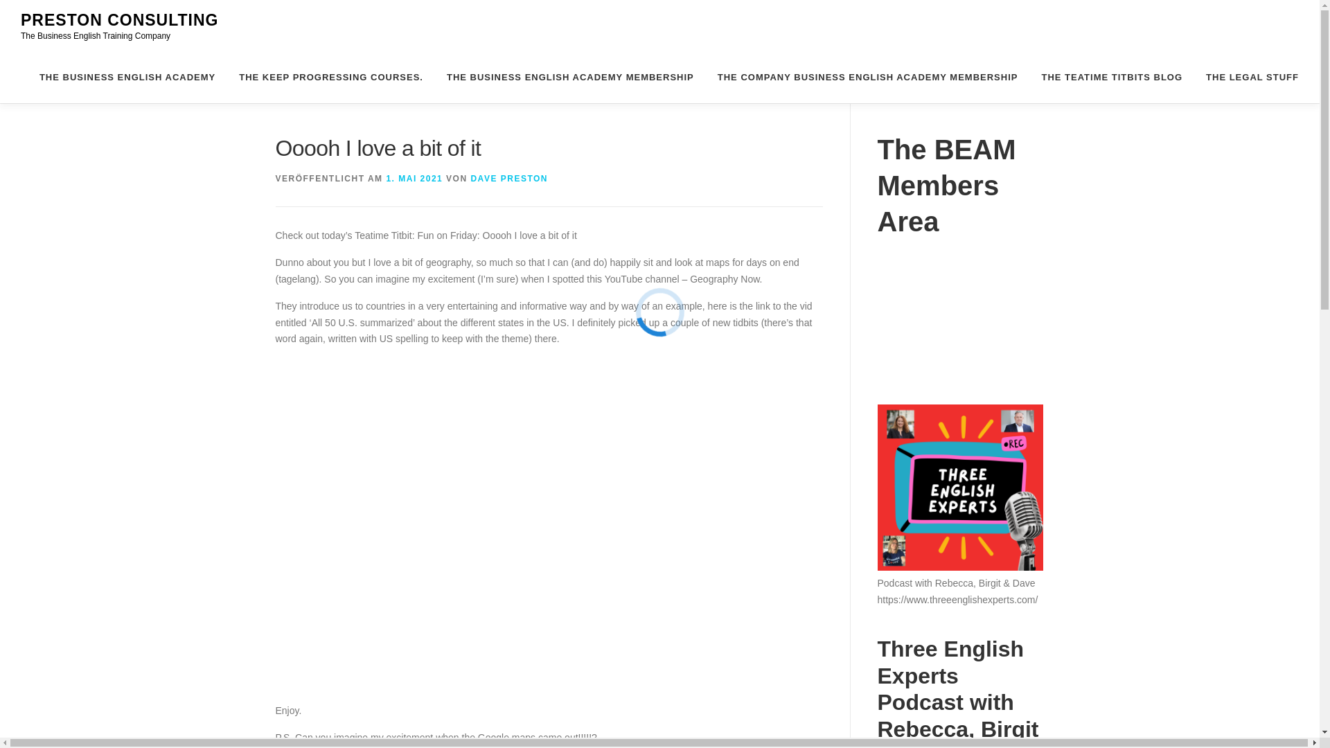 The width and height of the screenshot is (1330, 748). What do you see at coordinates (120, 20) in the screenshot?
I see `PRESTON CONSULTING` at bounding box center [120, 20].